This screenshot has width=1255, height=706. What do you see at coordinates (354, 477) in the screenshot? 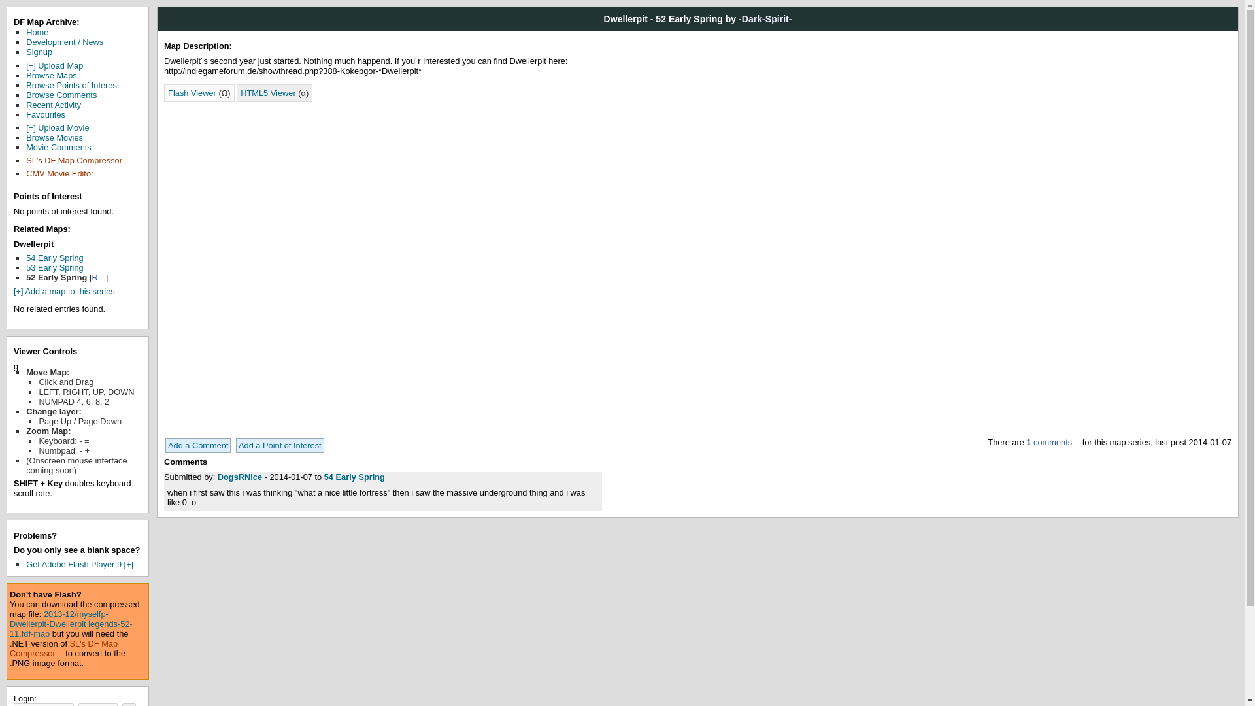
I see `54 Early Spring` at bounding box center [354, 477].